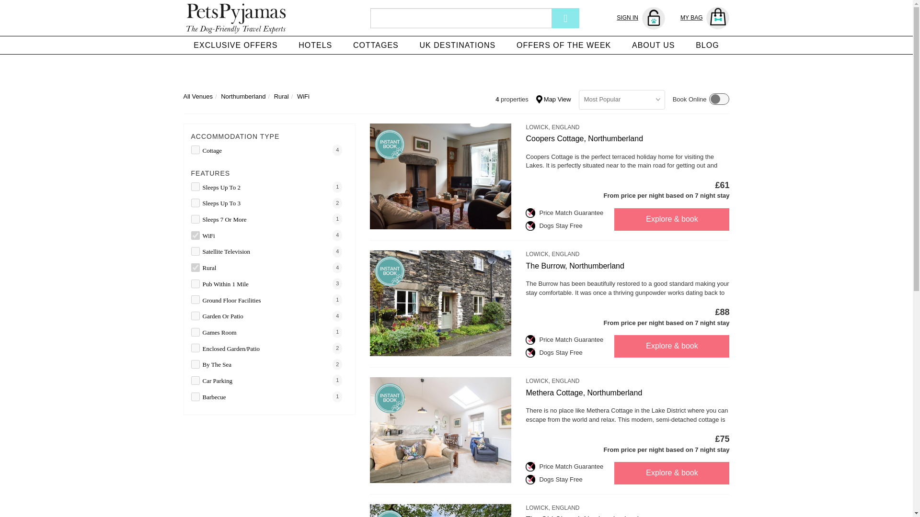  Describe the element at coordinates (195, 251) in the screenshot. I see `on` at that location.